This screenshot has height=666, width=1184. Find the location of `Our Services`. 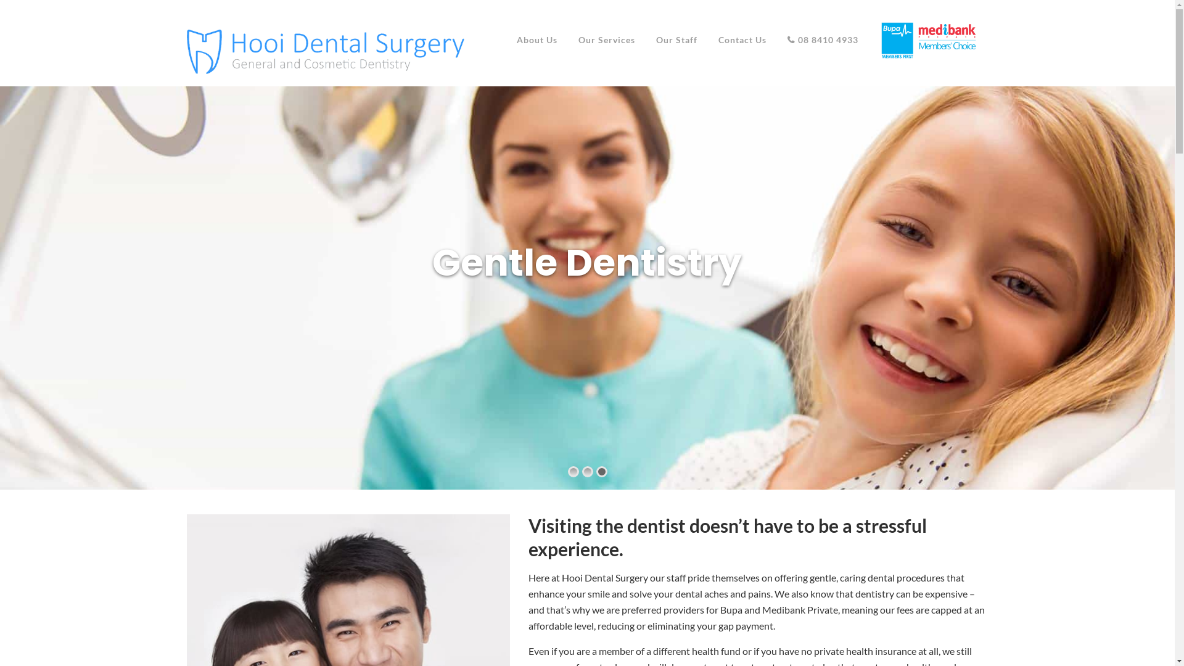

Our Services is located at coordinates (606, 40).